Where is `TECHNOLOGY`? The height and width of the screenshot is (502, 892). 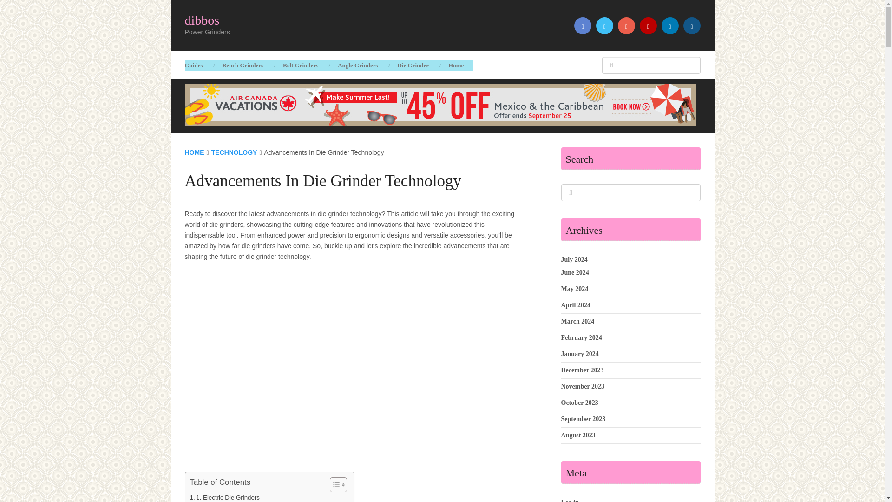
TECHNOLOGY is located at coordinates (234, 152).